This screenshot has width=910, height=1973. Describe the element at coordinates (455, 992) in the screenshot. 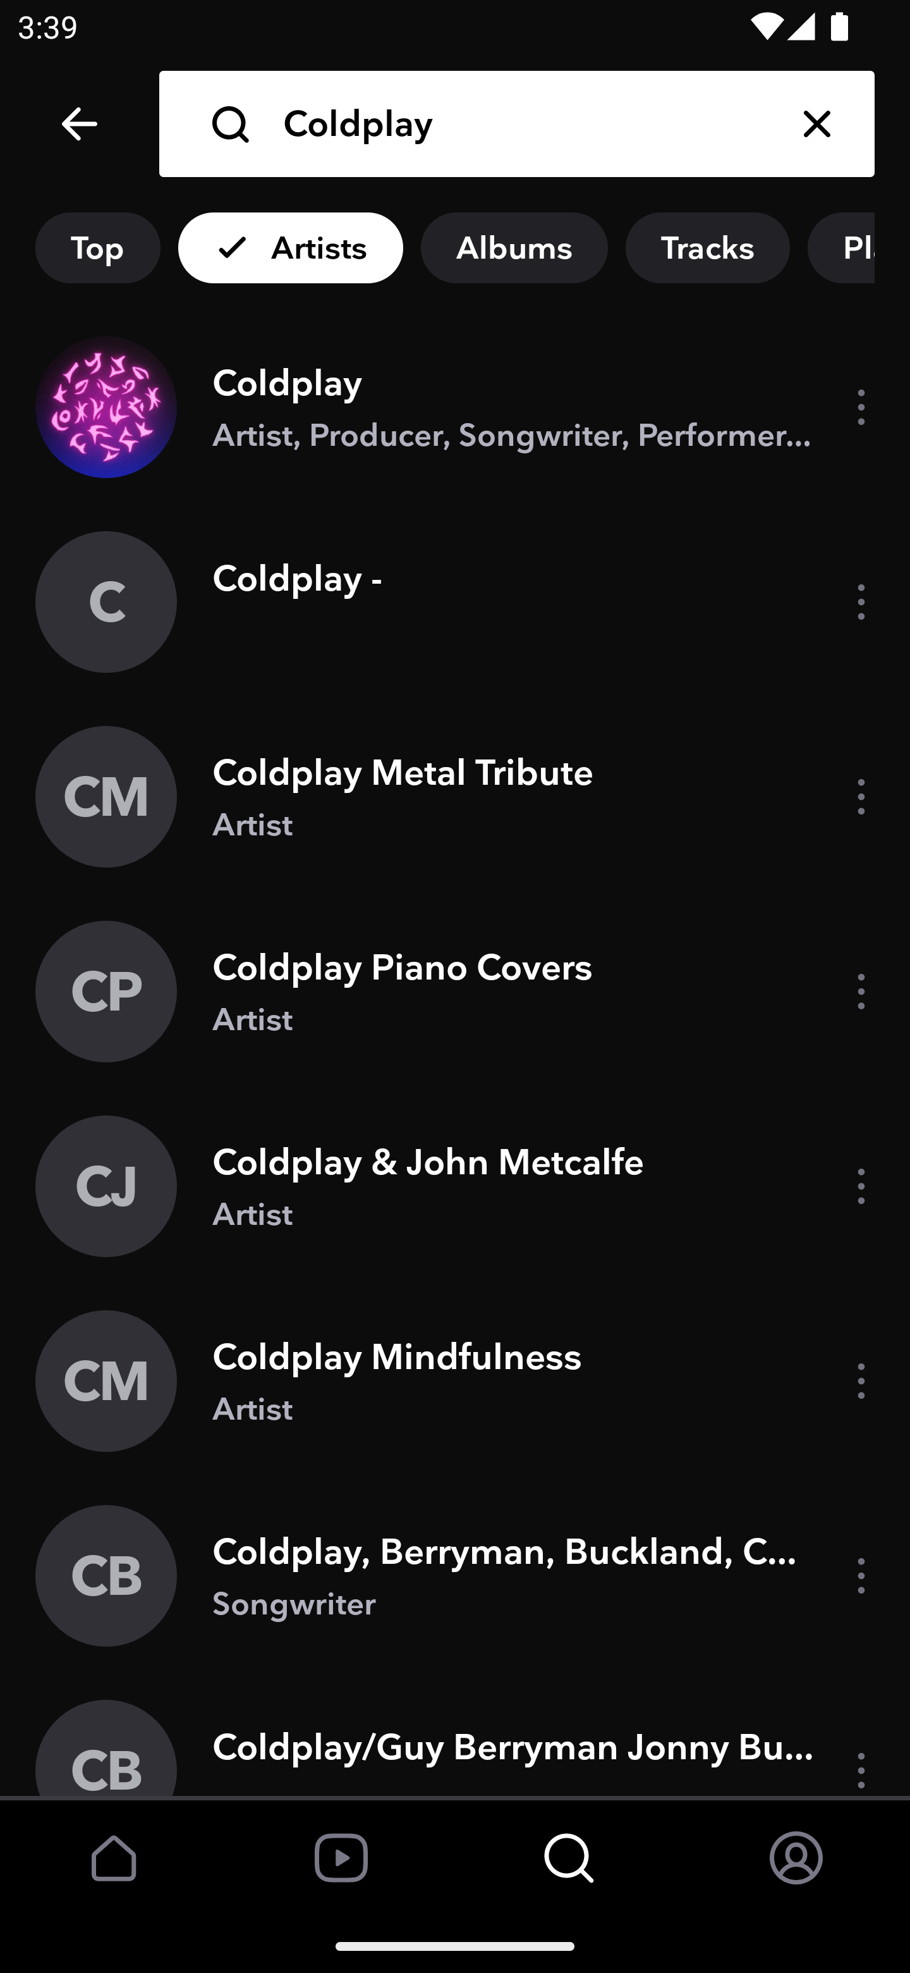

I see `CP Coldplay Piano Covers Artist` at that location.